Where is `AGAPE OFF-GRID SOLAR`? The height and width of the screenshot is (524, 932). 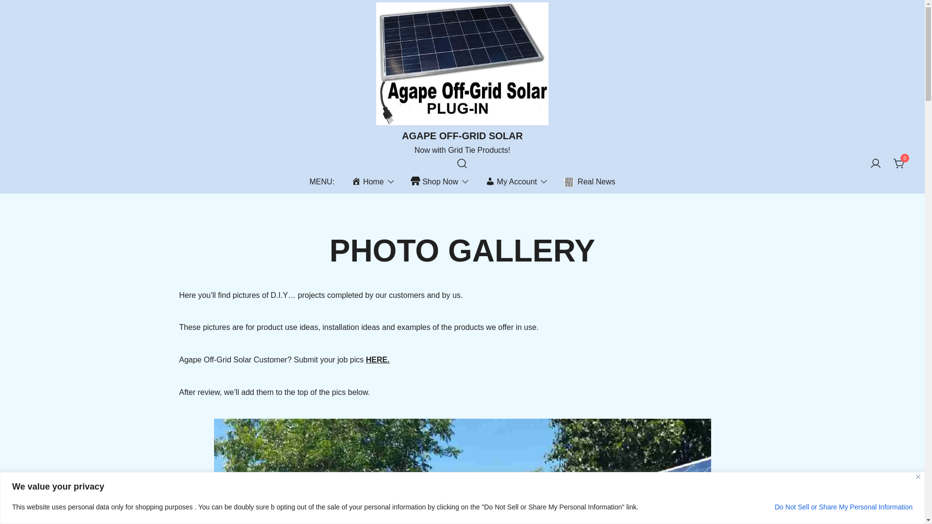 AGAPE OFF-GRID SOLAR is located at coordinates (462, 135).